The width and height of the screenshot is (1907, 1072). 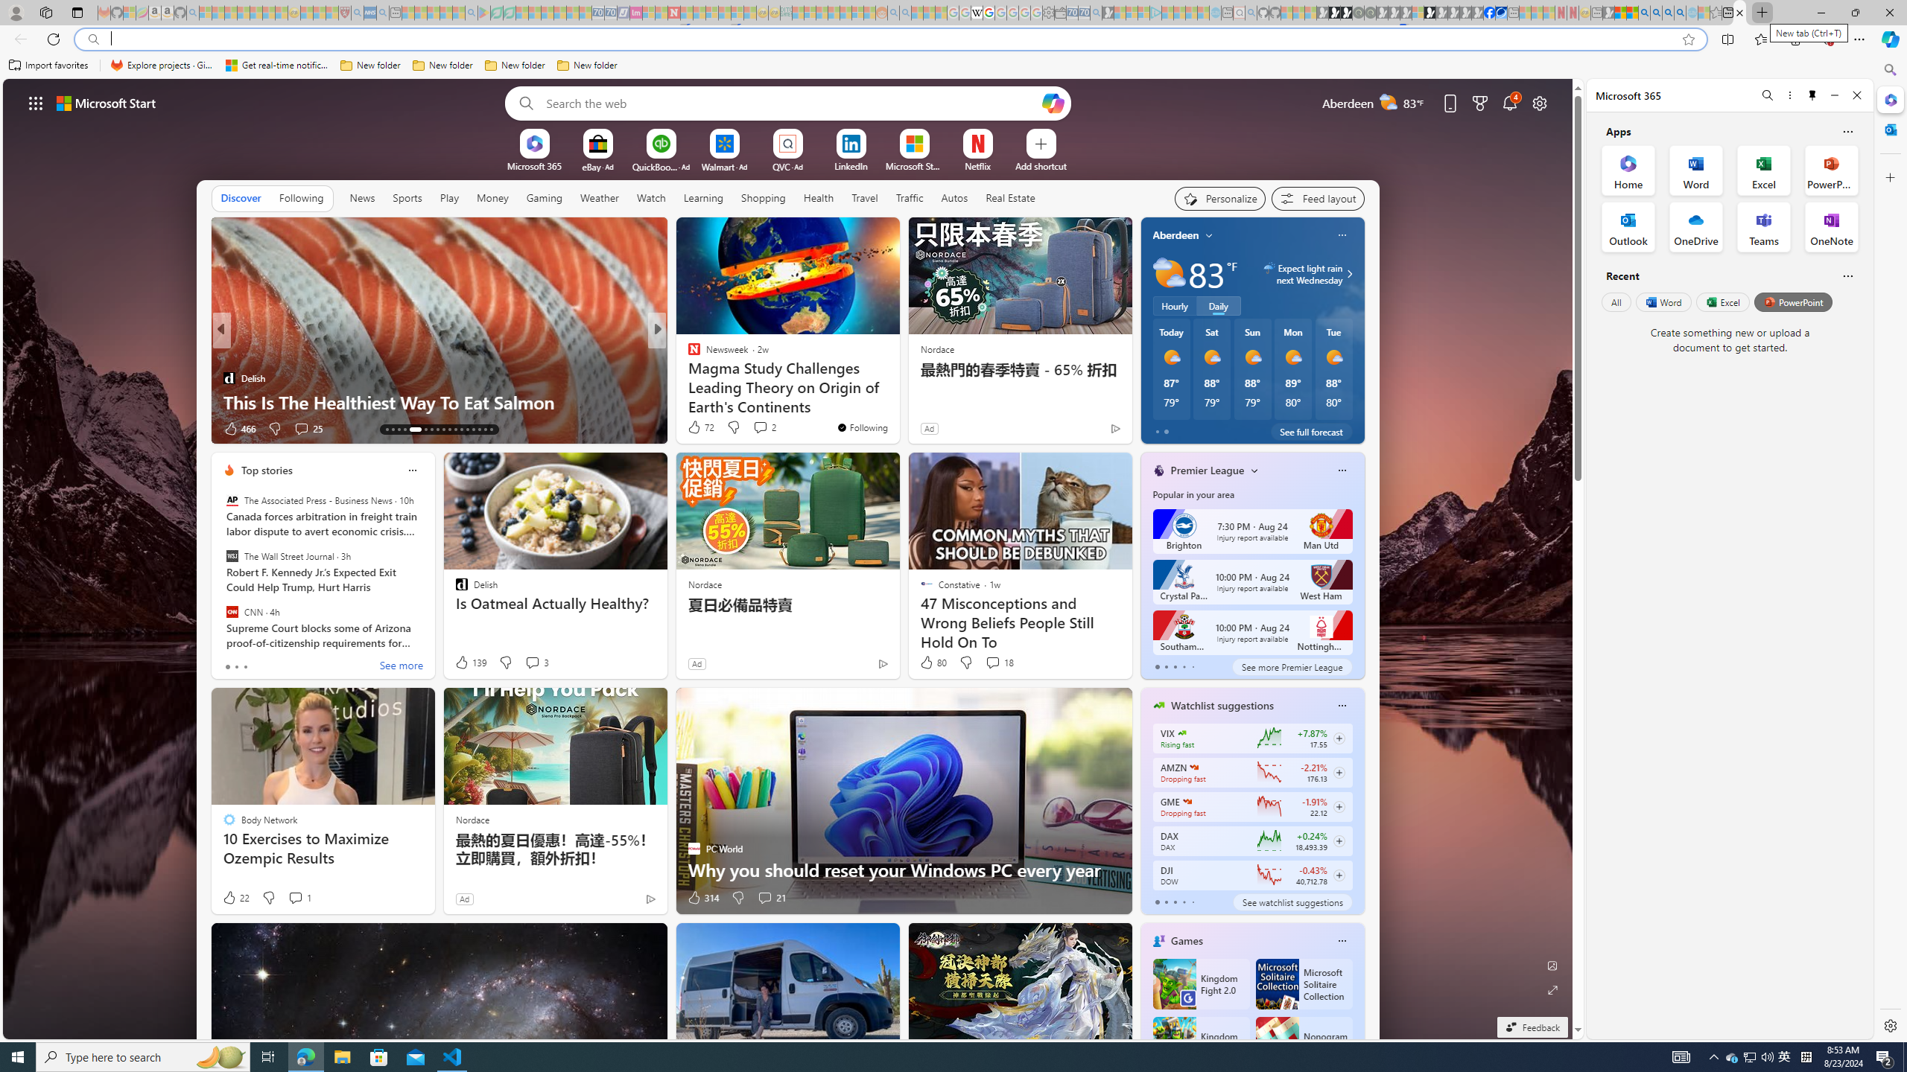 I want to click on Microsoft rewards, so click(x=1479, y=103).